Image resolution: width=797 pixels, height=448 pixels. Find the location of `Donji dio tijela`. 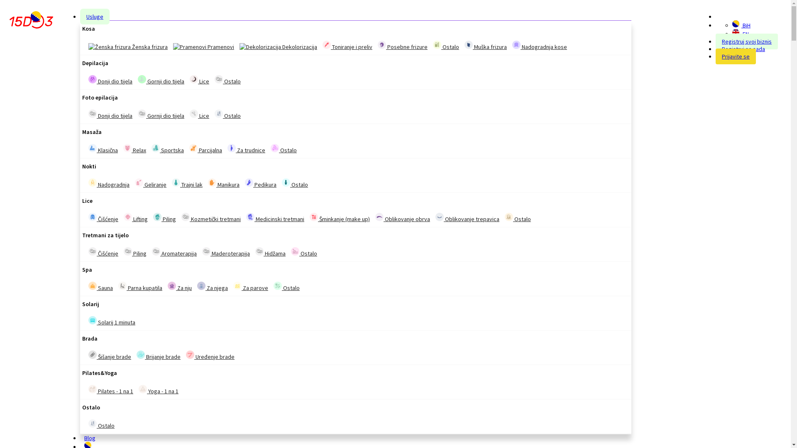

Donji dio tijela is located at coordinates (110, 80).